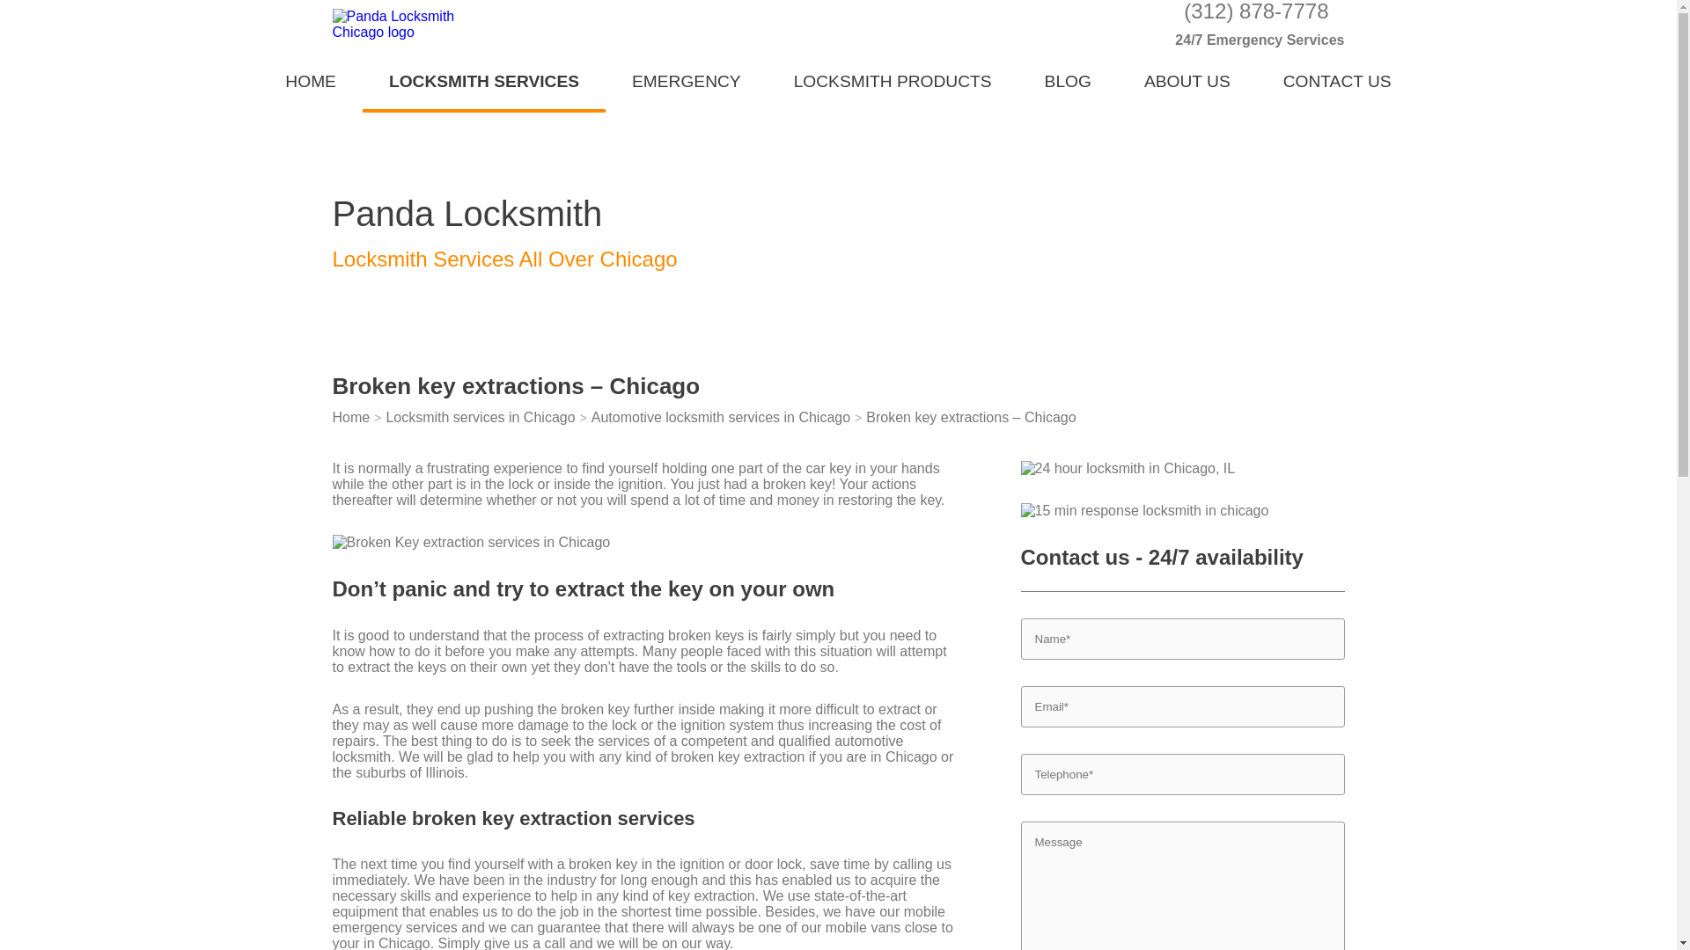 The width and height of the screenshot is (1690, 950). I want to click on Locksmith services in Chicago, so click(479, 417).